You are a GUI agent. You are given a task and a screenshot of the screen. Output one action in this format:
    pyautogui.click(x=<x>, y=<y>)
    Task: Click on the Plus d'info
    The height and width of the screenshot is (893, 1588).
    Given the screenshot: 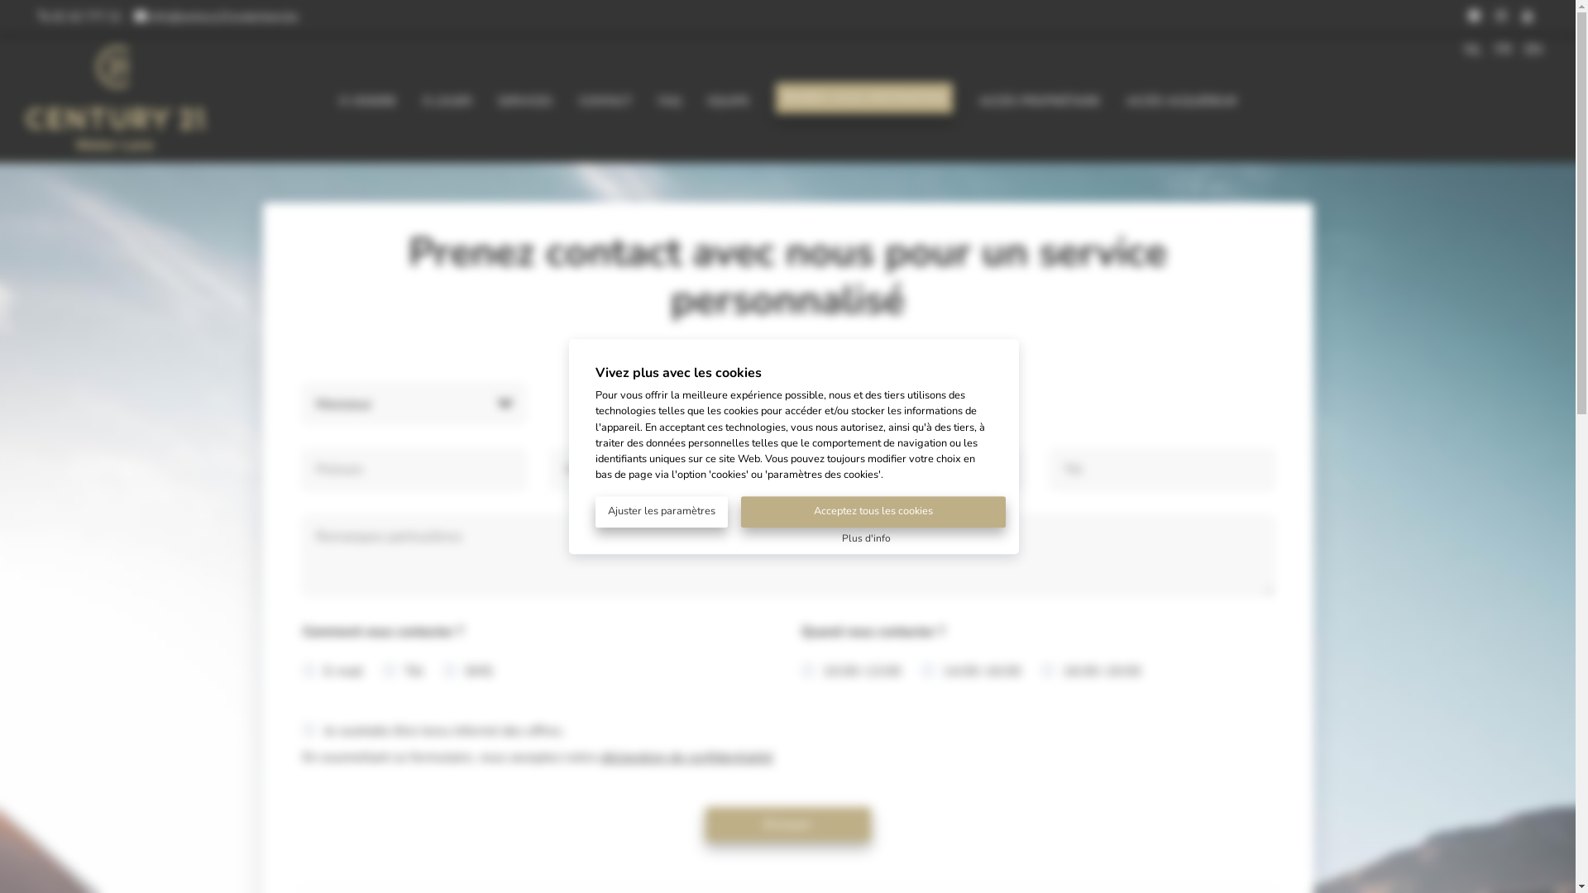 What is the action you would take?
    pyautogui.click(x=866, y=537)
    